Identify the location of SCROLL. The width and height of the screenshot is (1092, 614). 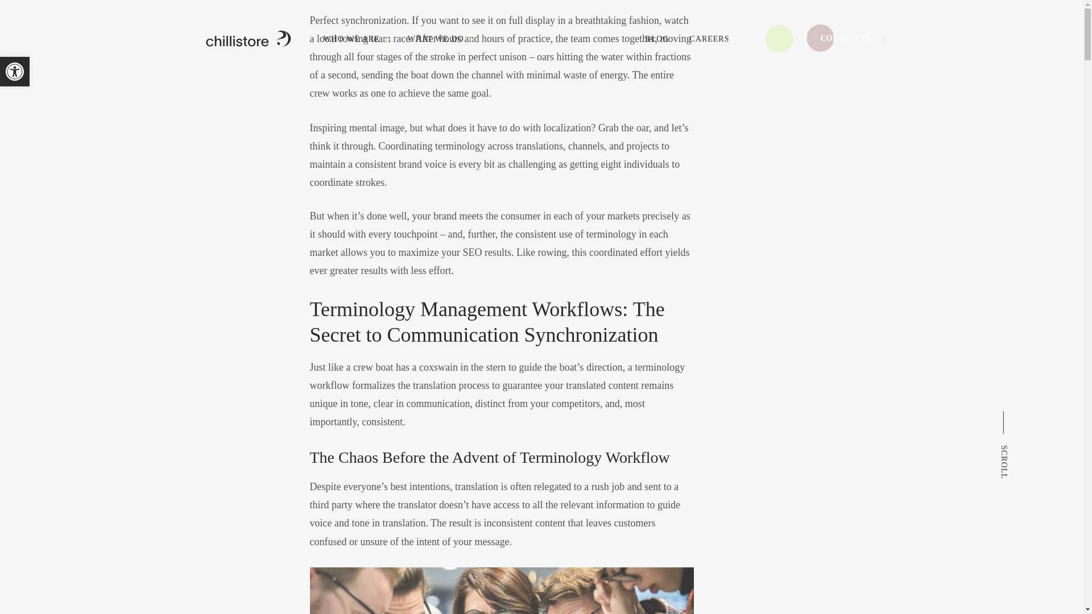
(1033, 415).